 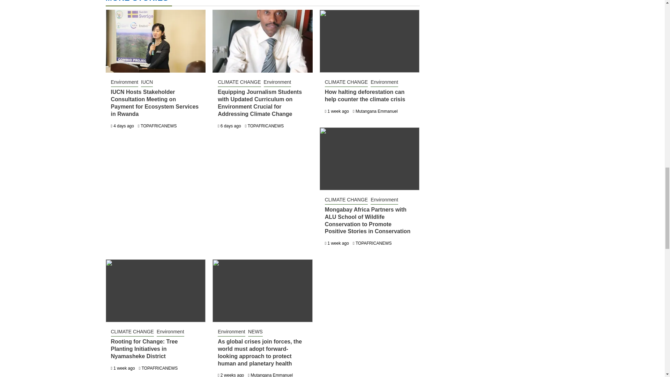 What do you see at coordinates (278, 82) in the screenshot?
I see `Environment` at bounding box center [278, 82].